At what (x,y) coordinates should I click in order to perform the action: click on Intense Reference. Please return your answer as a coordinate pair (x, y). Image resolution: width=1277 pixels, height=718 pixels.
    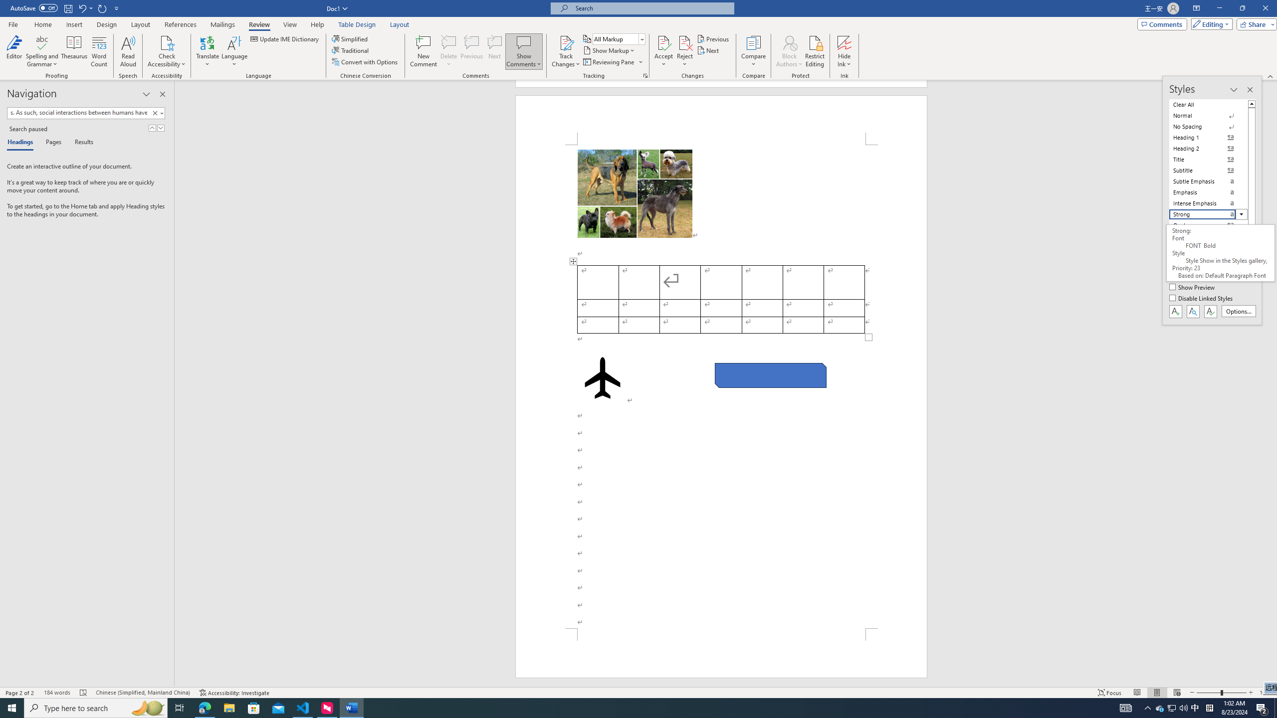
    Looking at the image, I should click on (1208, 258).